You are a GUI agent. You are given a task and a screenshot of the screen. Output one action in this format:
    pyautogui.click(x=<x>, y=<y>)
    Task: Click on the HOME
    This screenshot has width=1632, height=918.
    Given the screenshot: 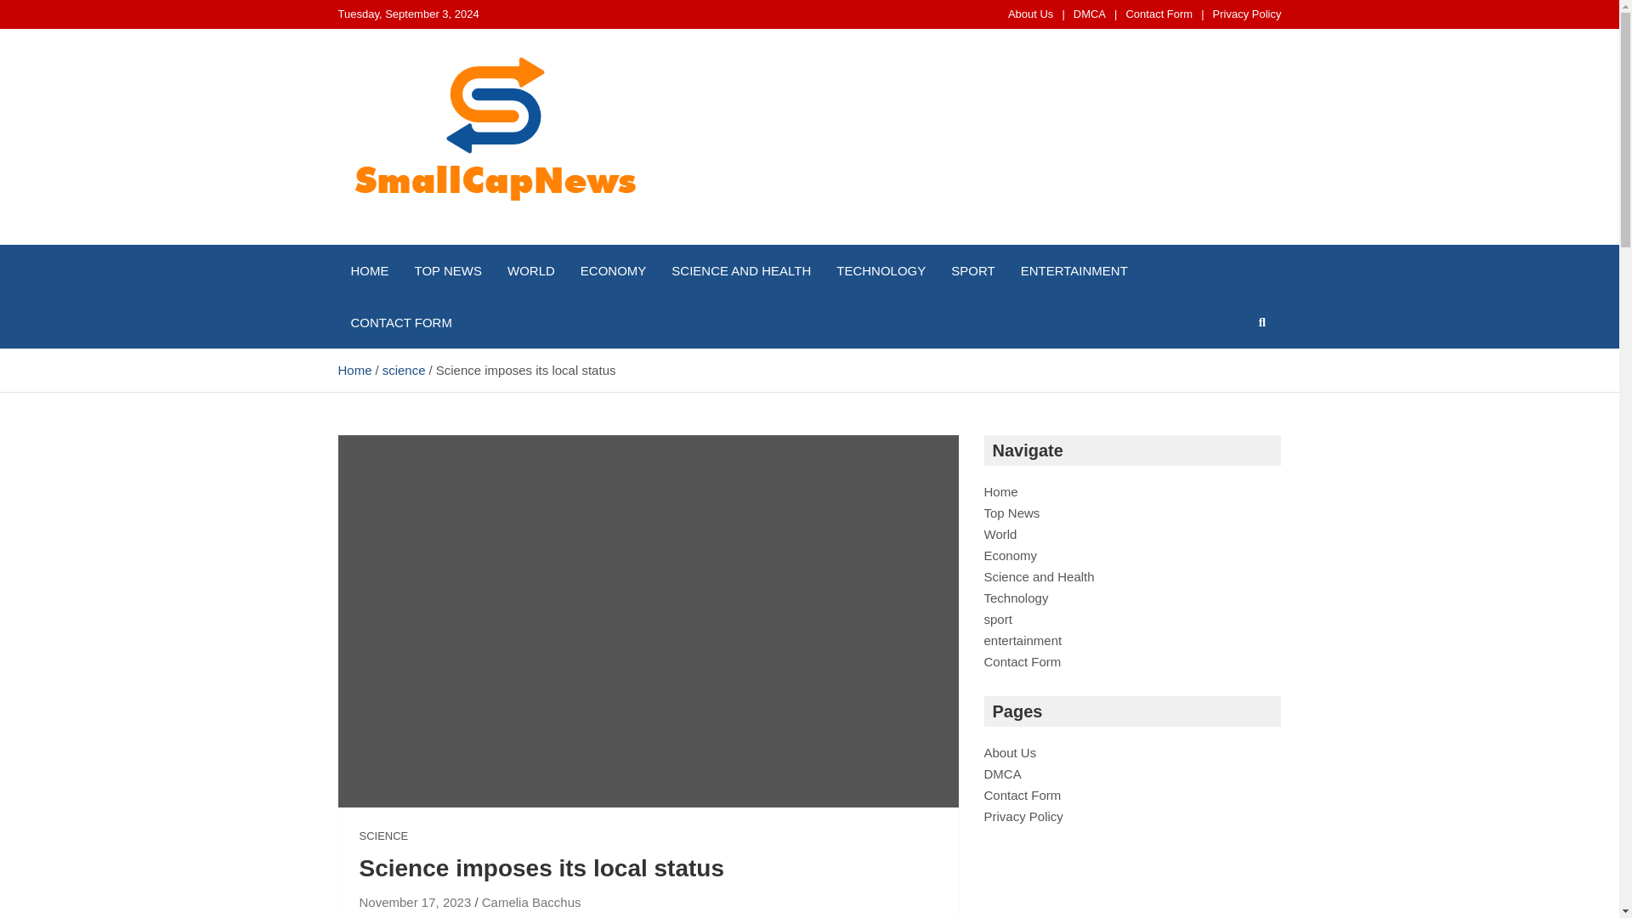 What is the action you would take?
    pyautogui.click(x=369, y=270)
    